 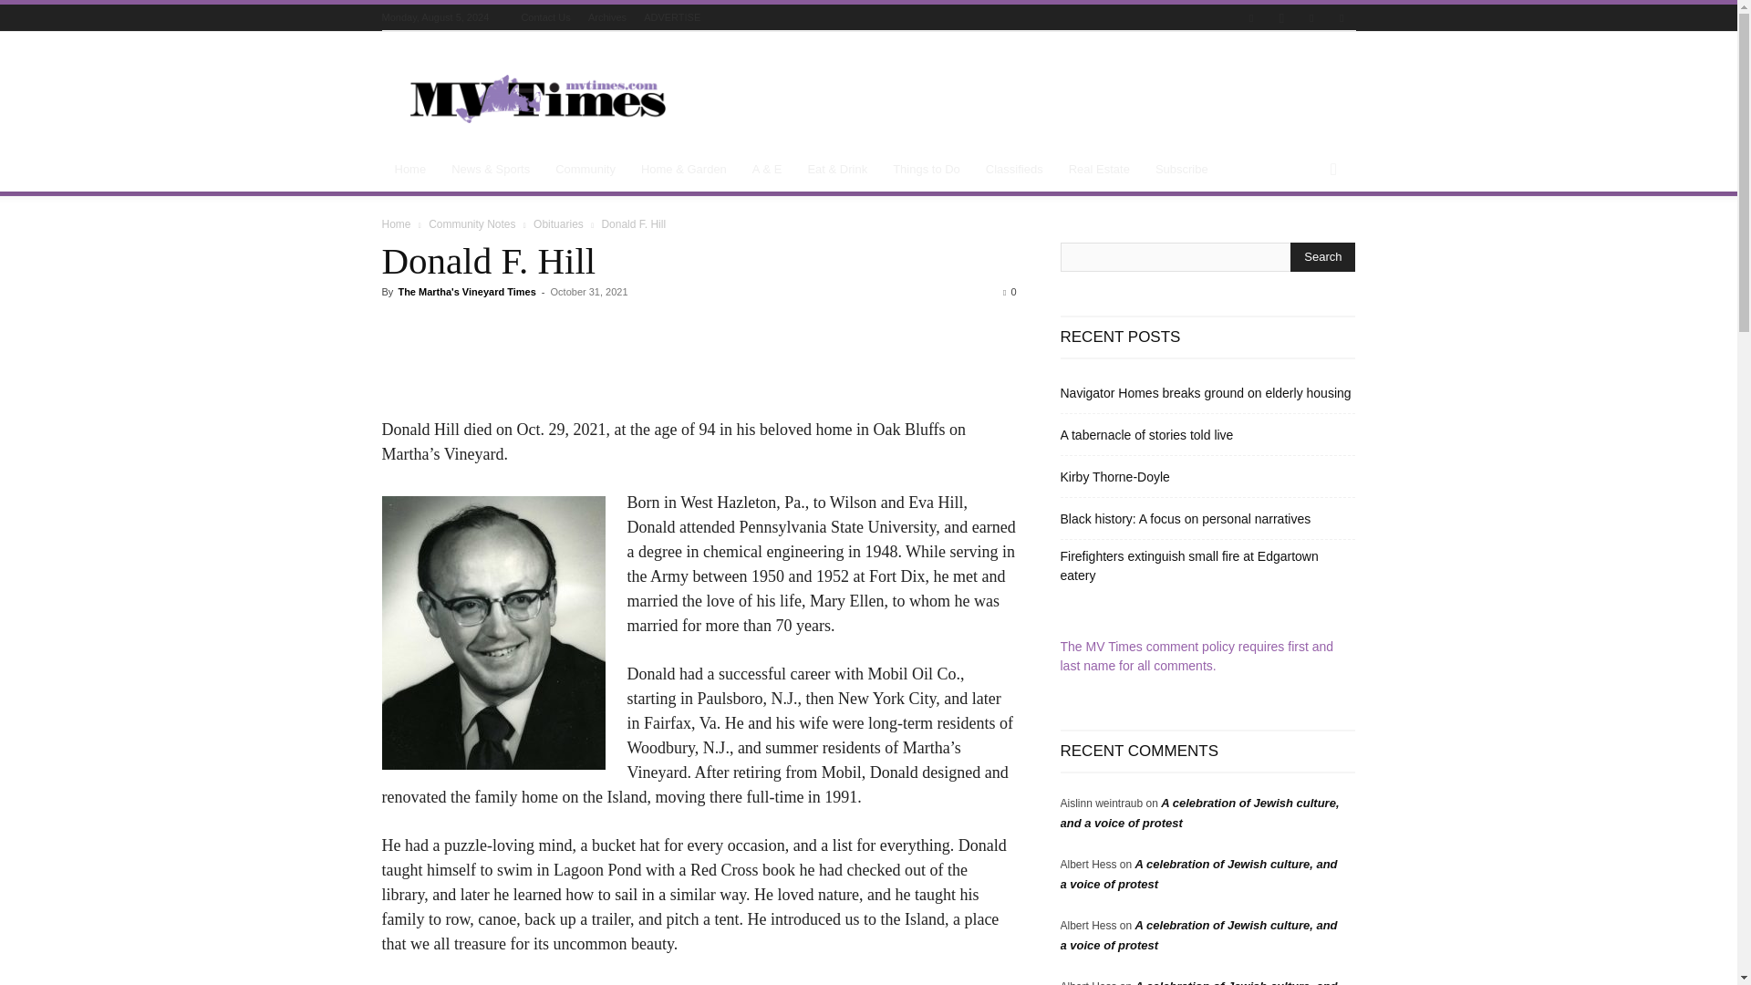 I want to click on Classifieds, so click(x=1014, y=170).